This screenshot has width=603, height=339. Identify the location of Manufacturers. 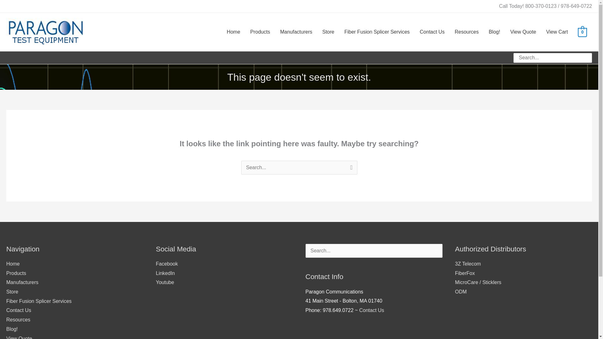
(296, 32).